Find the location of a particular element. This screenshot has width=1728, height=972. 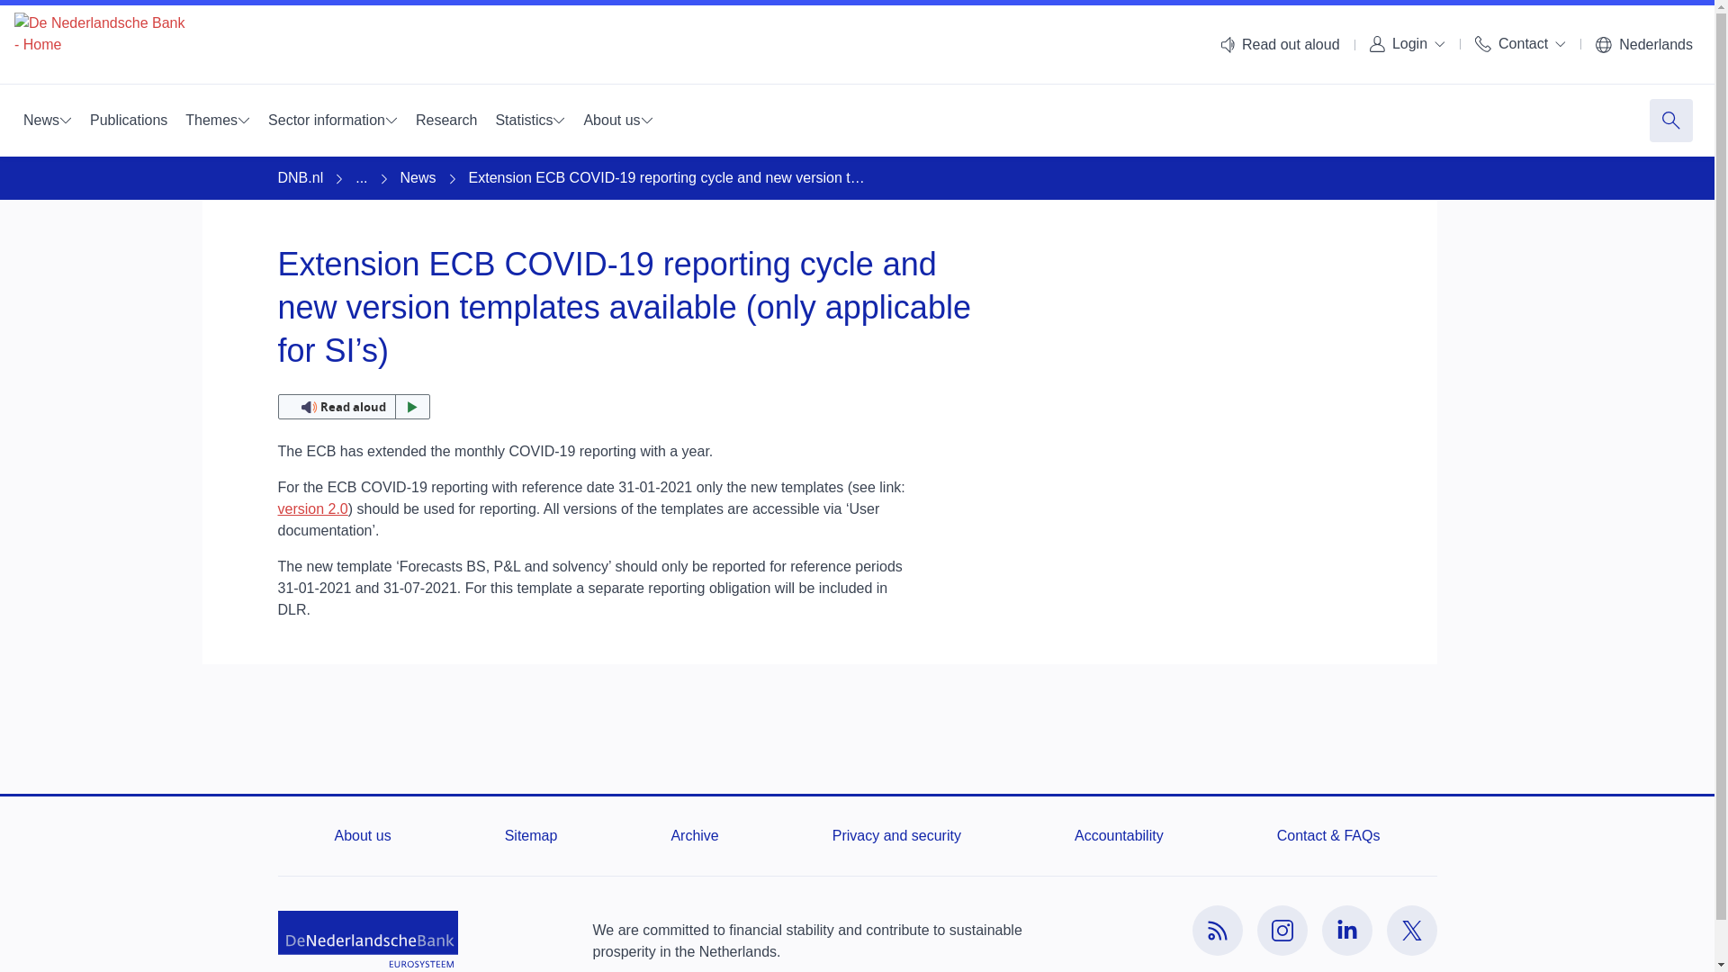

Privacy and security is located at coordinates (896, 835).